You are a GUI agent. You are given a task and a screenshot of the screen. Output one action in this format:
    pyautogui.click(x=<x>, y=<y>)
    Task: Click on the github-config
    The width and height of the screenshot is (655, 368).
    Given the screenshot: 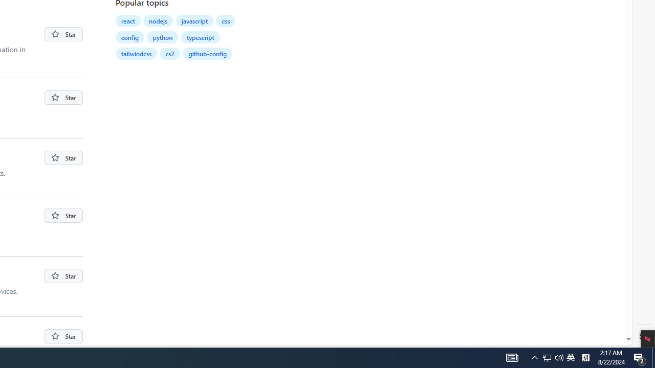 What is the action you would take?
    pyautogui.click(x=208, y=53)
    